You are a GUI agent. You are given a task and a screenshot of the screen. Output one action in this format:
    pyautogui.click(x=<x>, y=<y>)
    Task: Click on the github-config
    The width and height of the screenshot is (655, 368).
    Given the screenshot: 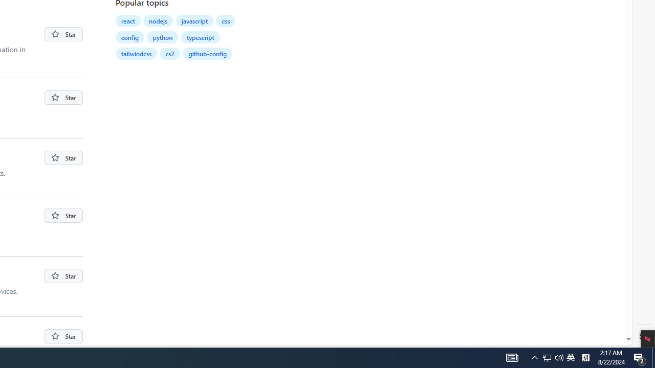 What is the action you would take?
    pyautogui.click(x=208, y=53)
    